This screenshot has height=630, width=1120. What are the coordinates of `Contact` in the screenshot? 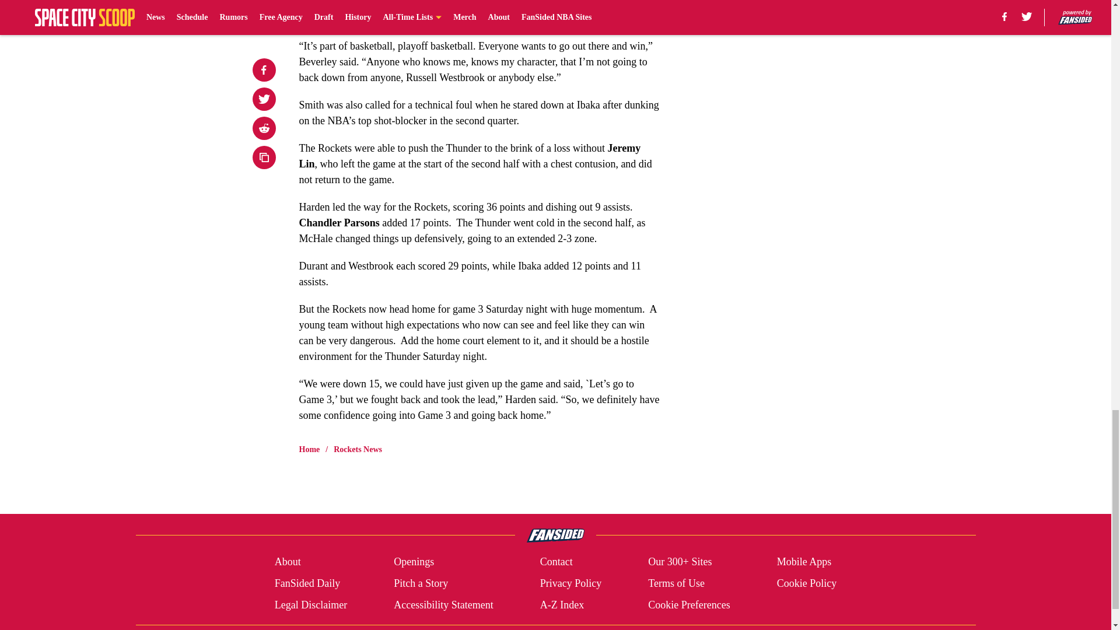 It's located at (556, 562).